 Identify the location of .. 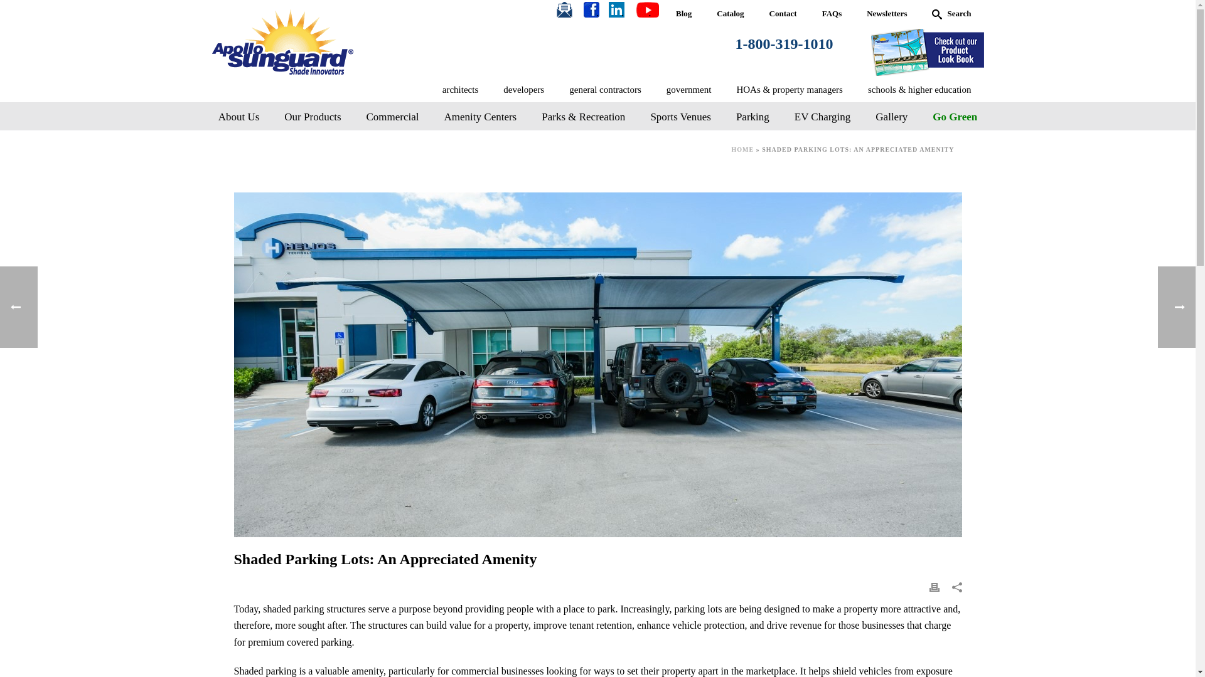
(622, 14).